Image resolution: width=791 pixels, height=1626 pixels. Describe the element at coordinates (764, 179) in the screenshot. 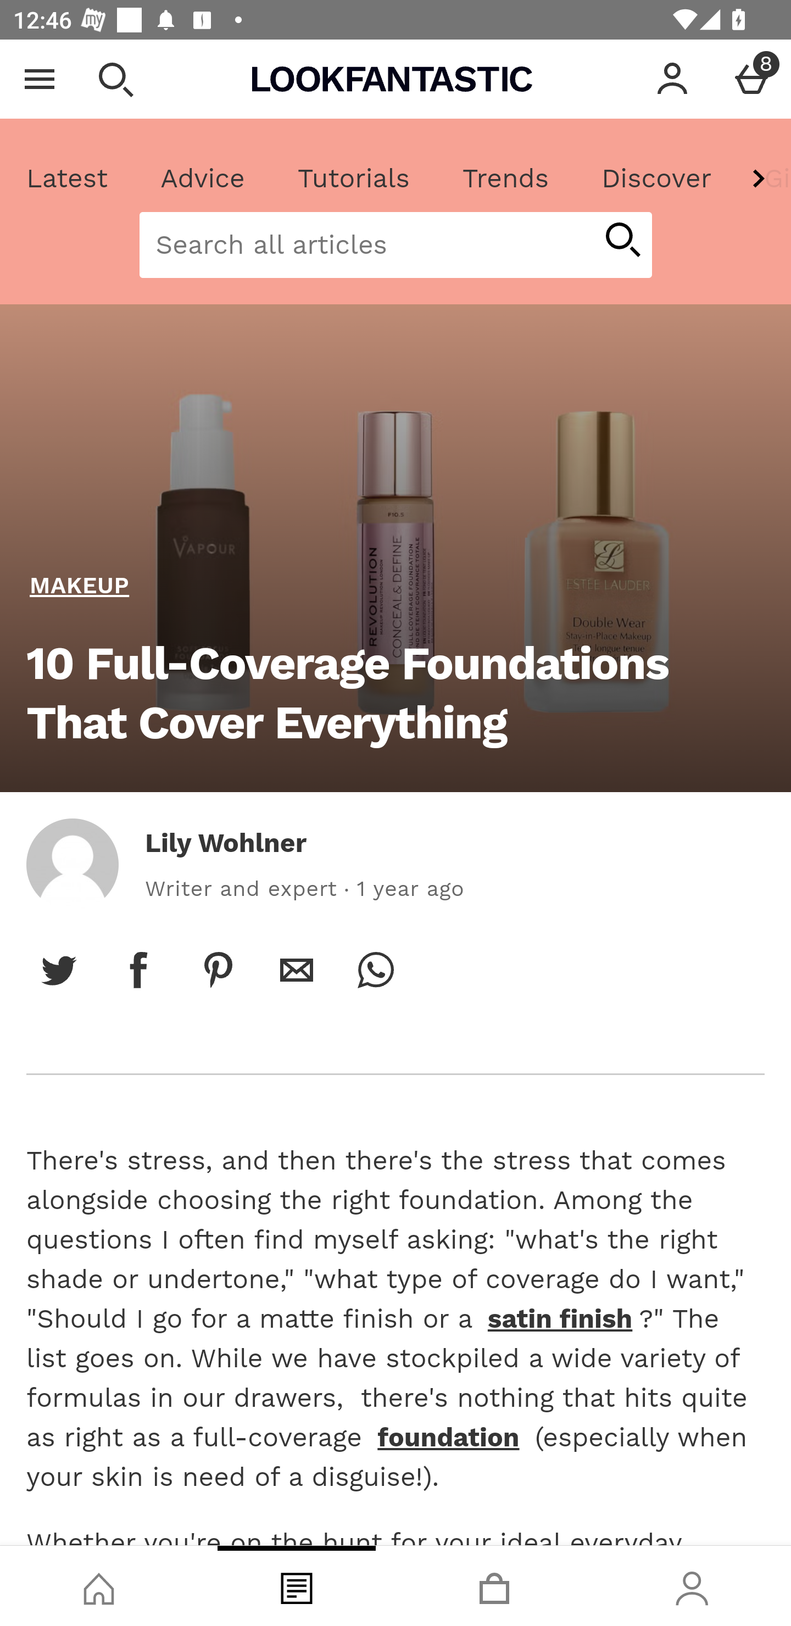

I see `Gift Guide` at that location.